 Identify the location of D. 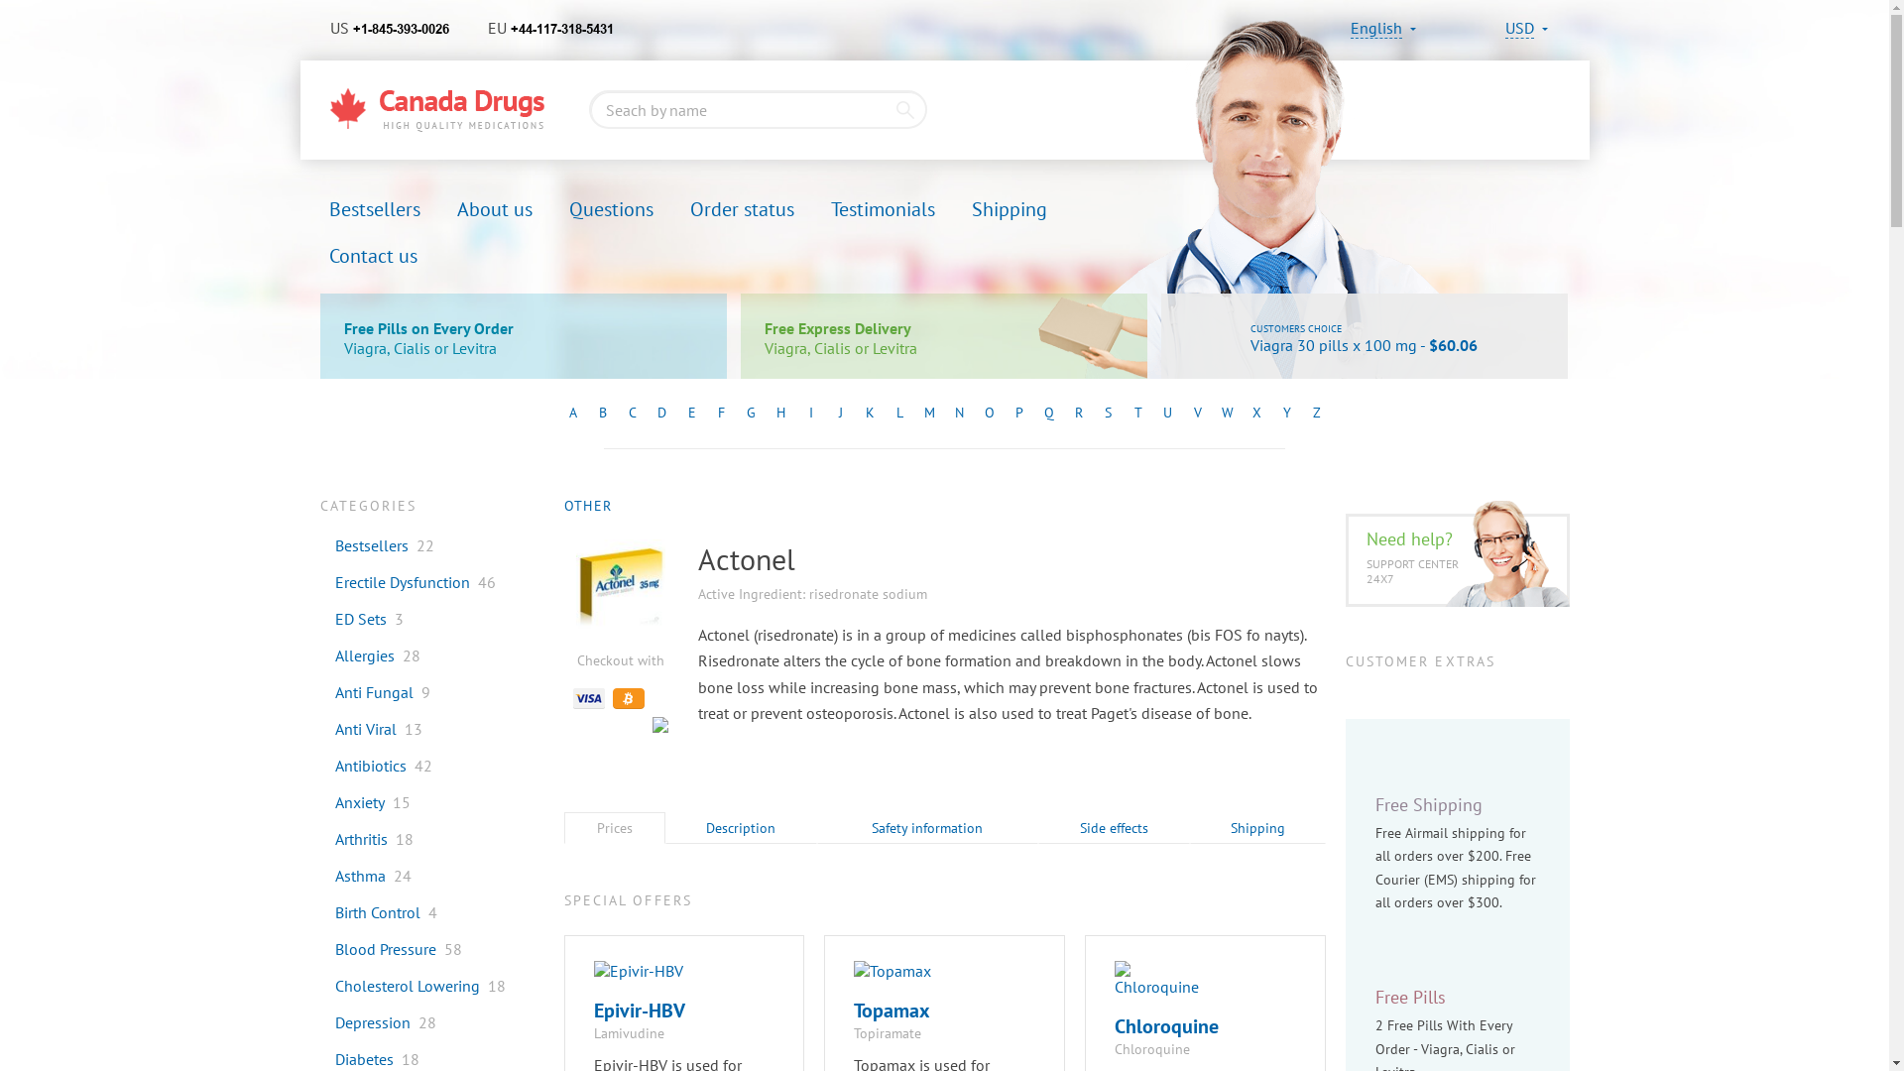
(661, 414).